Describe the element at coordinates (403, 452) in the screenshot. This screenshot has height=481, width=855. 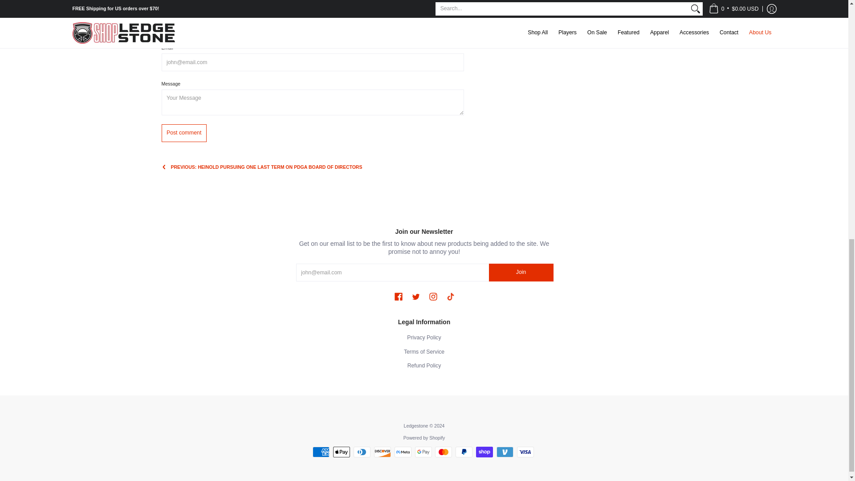
I see `Meta Pay` at that location.